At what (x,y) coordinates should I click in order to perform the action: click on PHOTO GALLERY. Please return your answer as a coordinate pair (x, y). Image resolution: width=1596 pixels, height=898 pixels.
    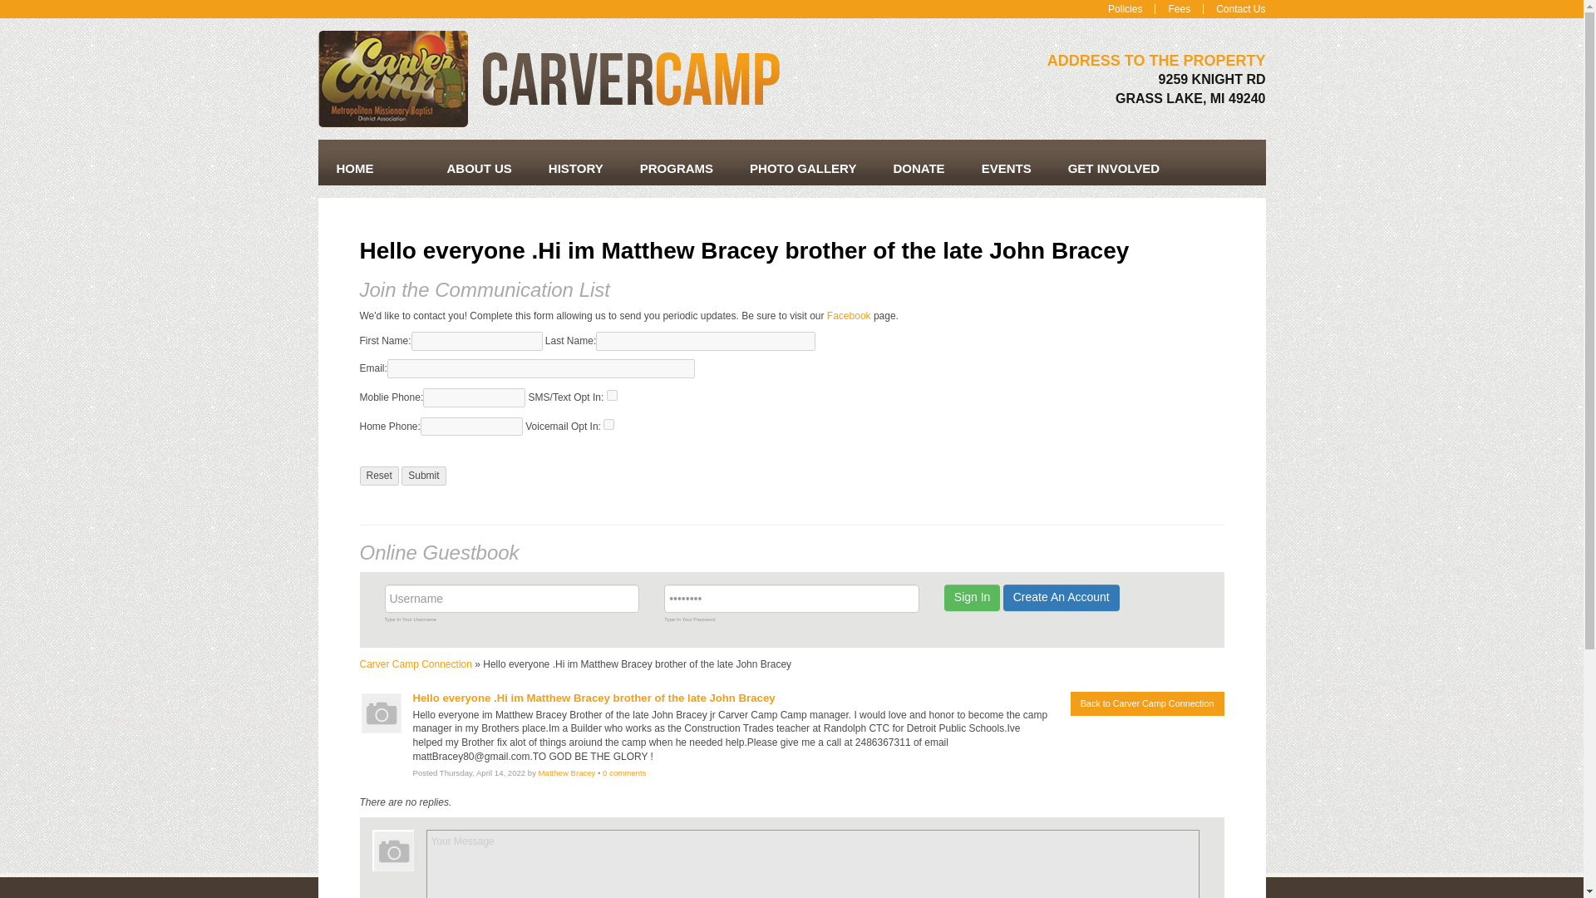
    Looking at the image, I should click on (803, 168).